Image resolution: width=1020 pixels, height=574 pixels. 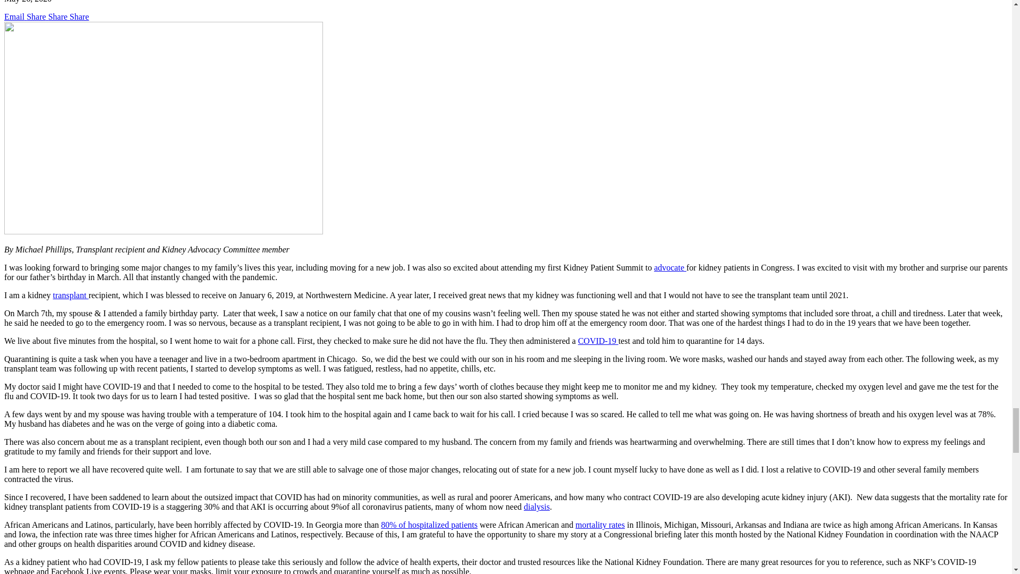 I want to click on Share to X, so click(x=58, y=16).